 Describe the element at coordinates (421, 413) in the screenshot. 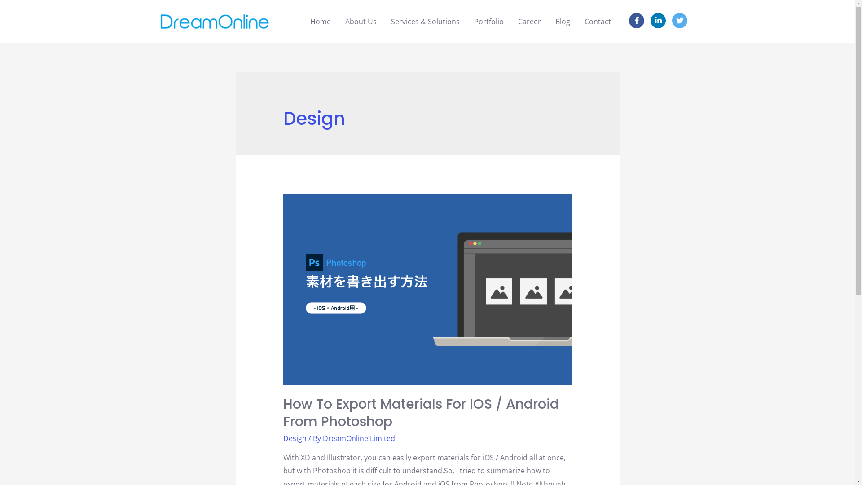

I see `How To Export Materials For IOS / Android From Photoshop` at that location.